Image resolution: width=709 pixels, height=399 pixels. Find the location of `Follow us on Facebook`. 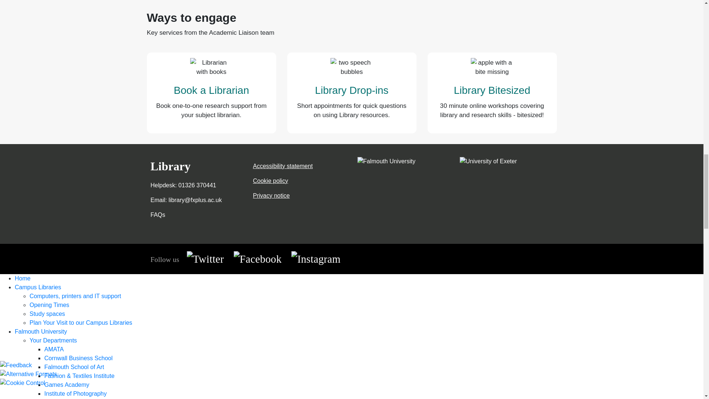

Follow us on Facebook is located at coordinates (258, 258).